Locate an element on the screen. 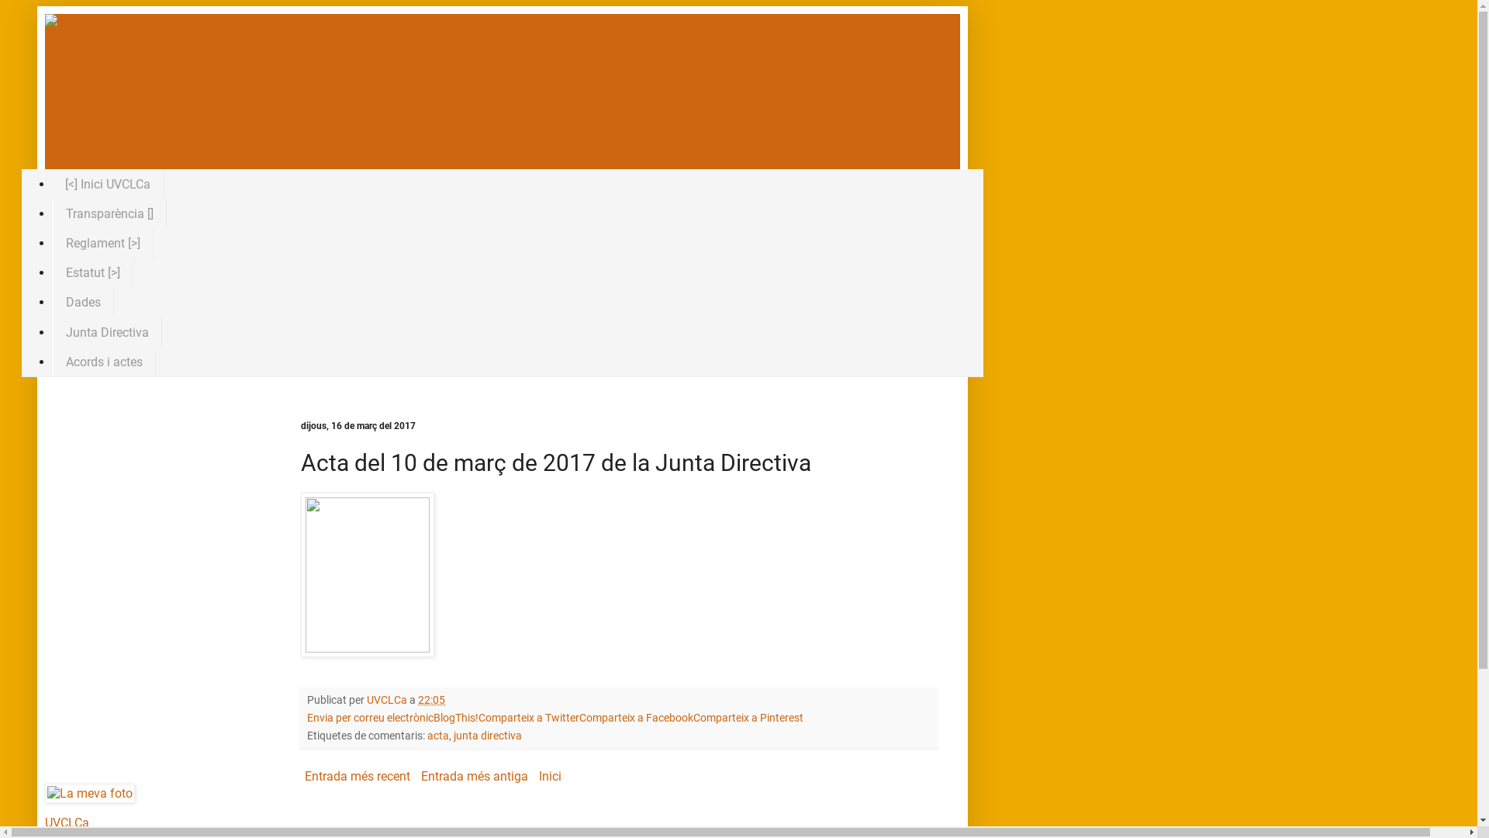  Reglament [>] is located at coordinates (103, 243).